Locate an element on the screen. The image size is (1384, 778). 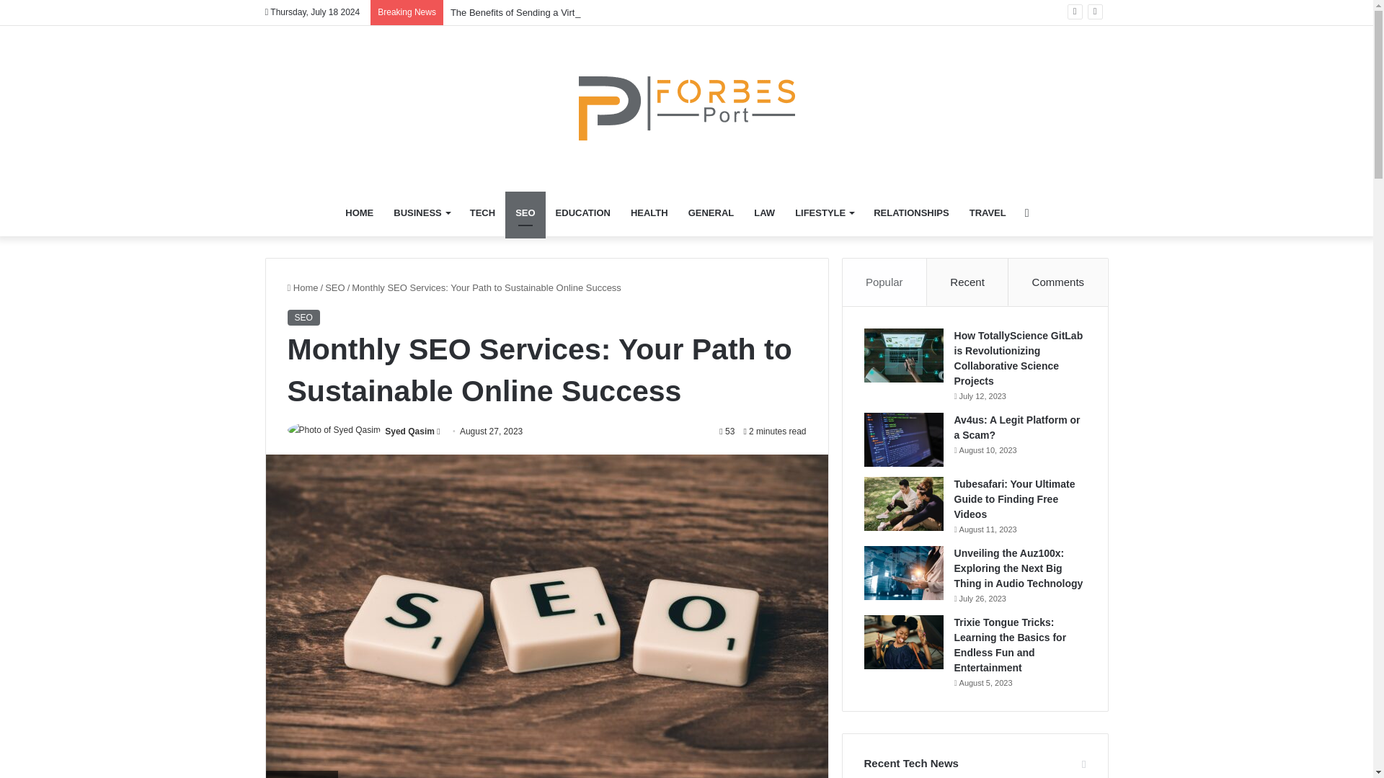
EDUCATION is located at coordinates (582, 213).